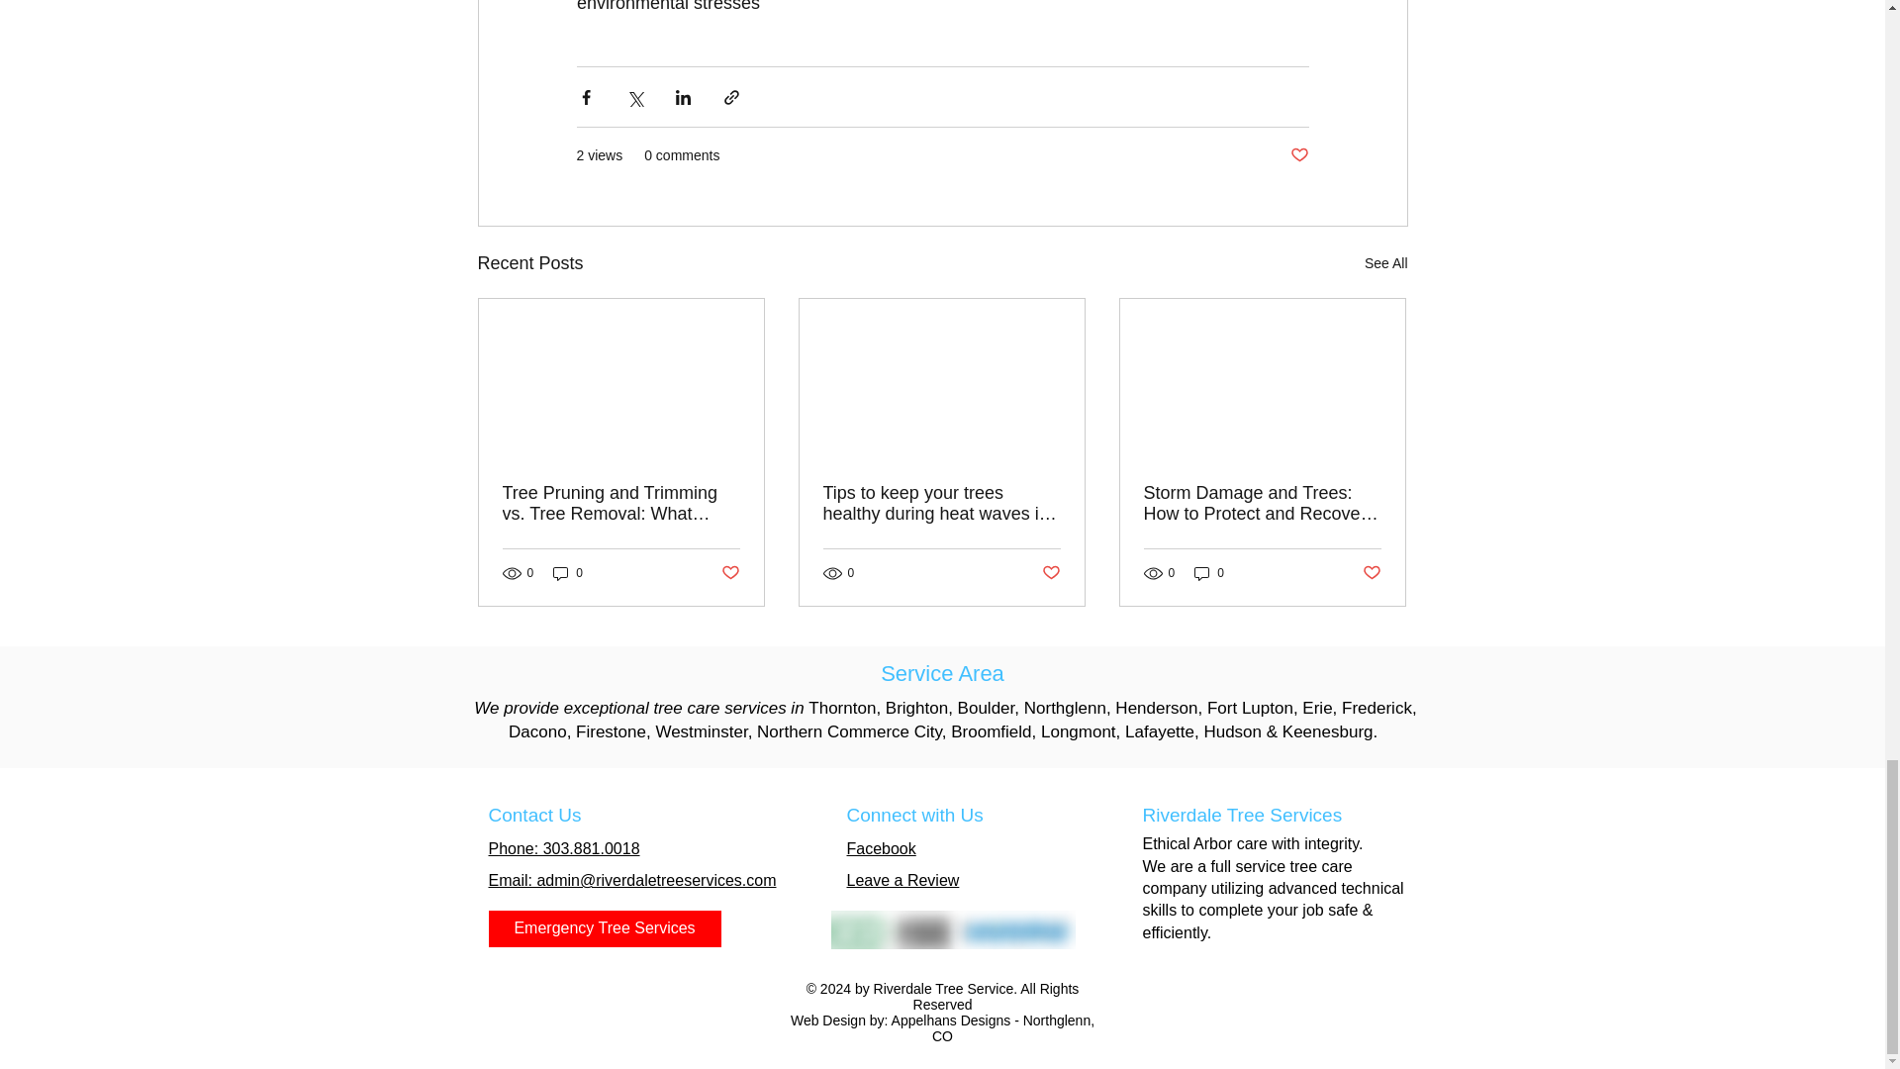  What do you see at coordinates (728, 573) in the screenshot?
I see `Post not marked as liked` at bounding box center [728, 573].